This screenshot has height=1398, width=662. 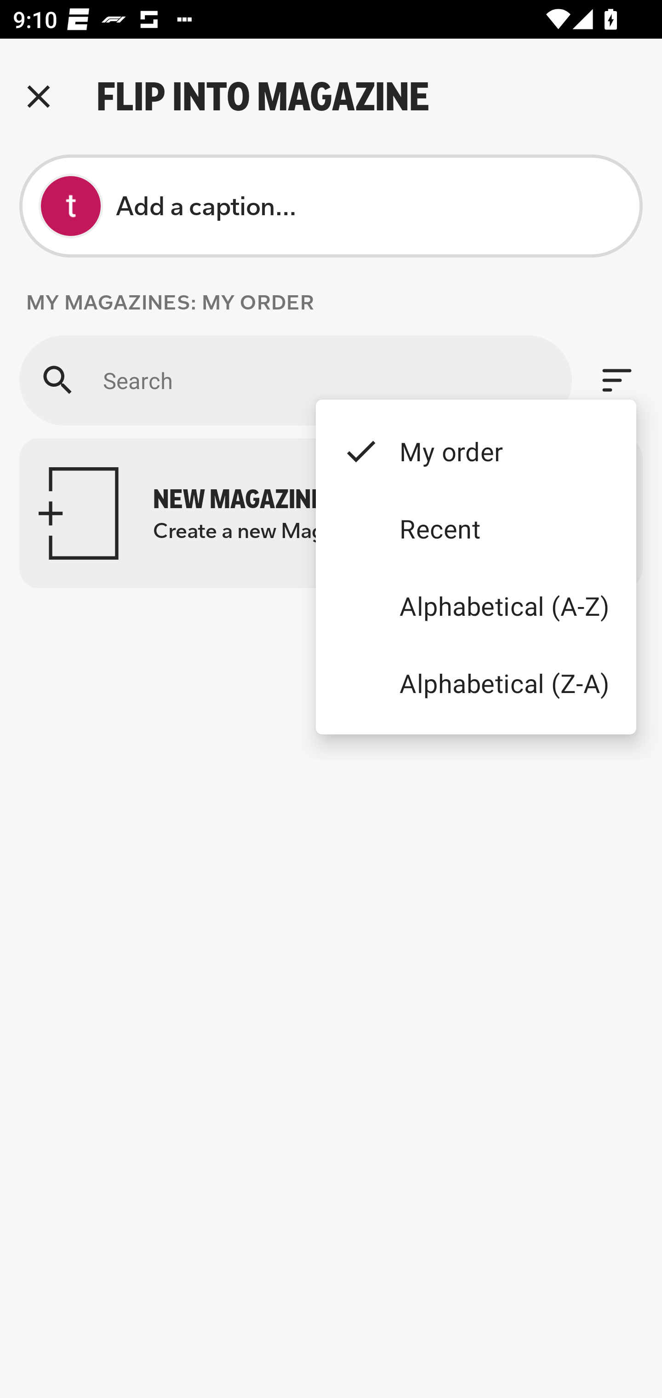 I want to click on Alphabetical (Z-A), so click(x=475, y=682).